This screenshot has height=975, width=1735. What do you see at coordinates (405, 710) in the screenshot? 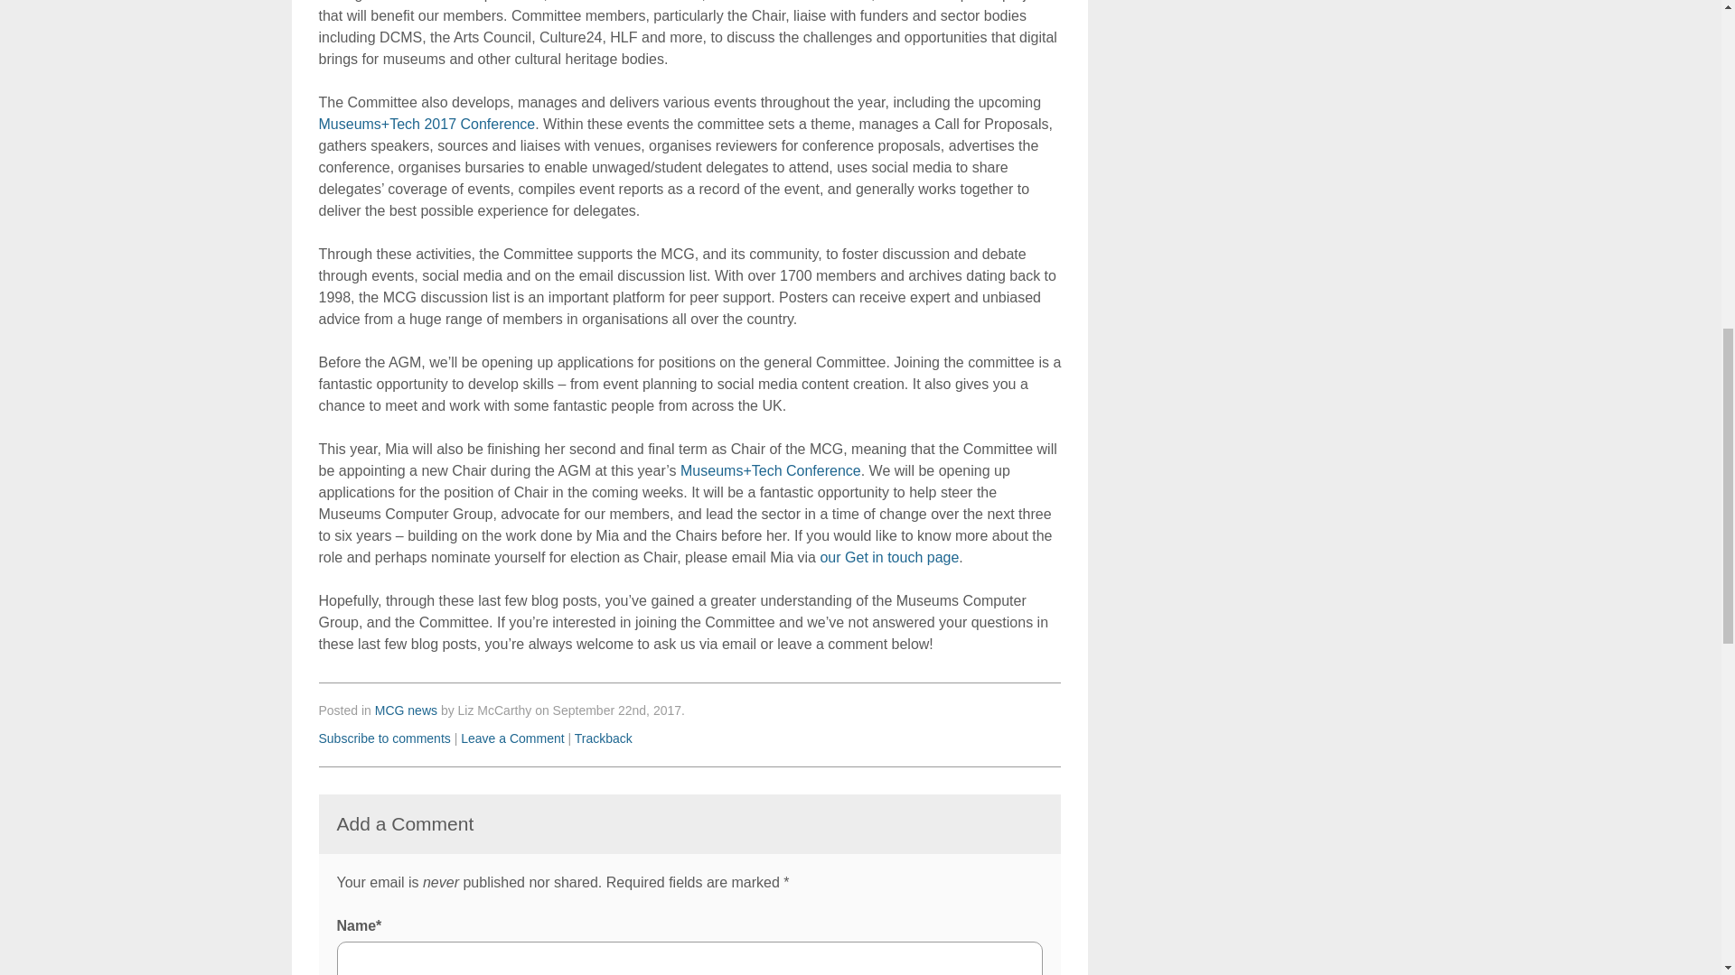
I see `MCG news` at bounding box center [405, 710].